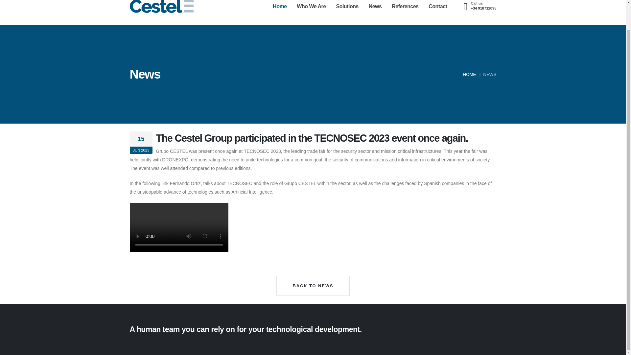 This screenshot has height=355, width=631. What do you see at coordinates (280, 12) in the screenshot?
I see `Home` at bounding box center [280, 12].